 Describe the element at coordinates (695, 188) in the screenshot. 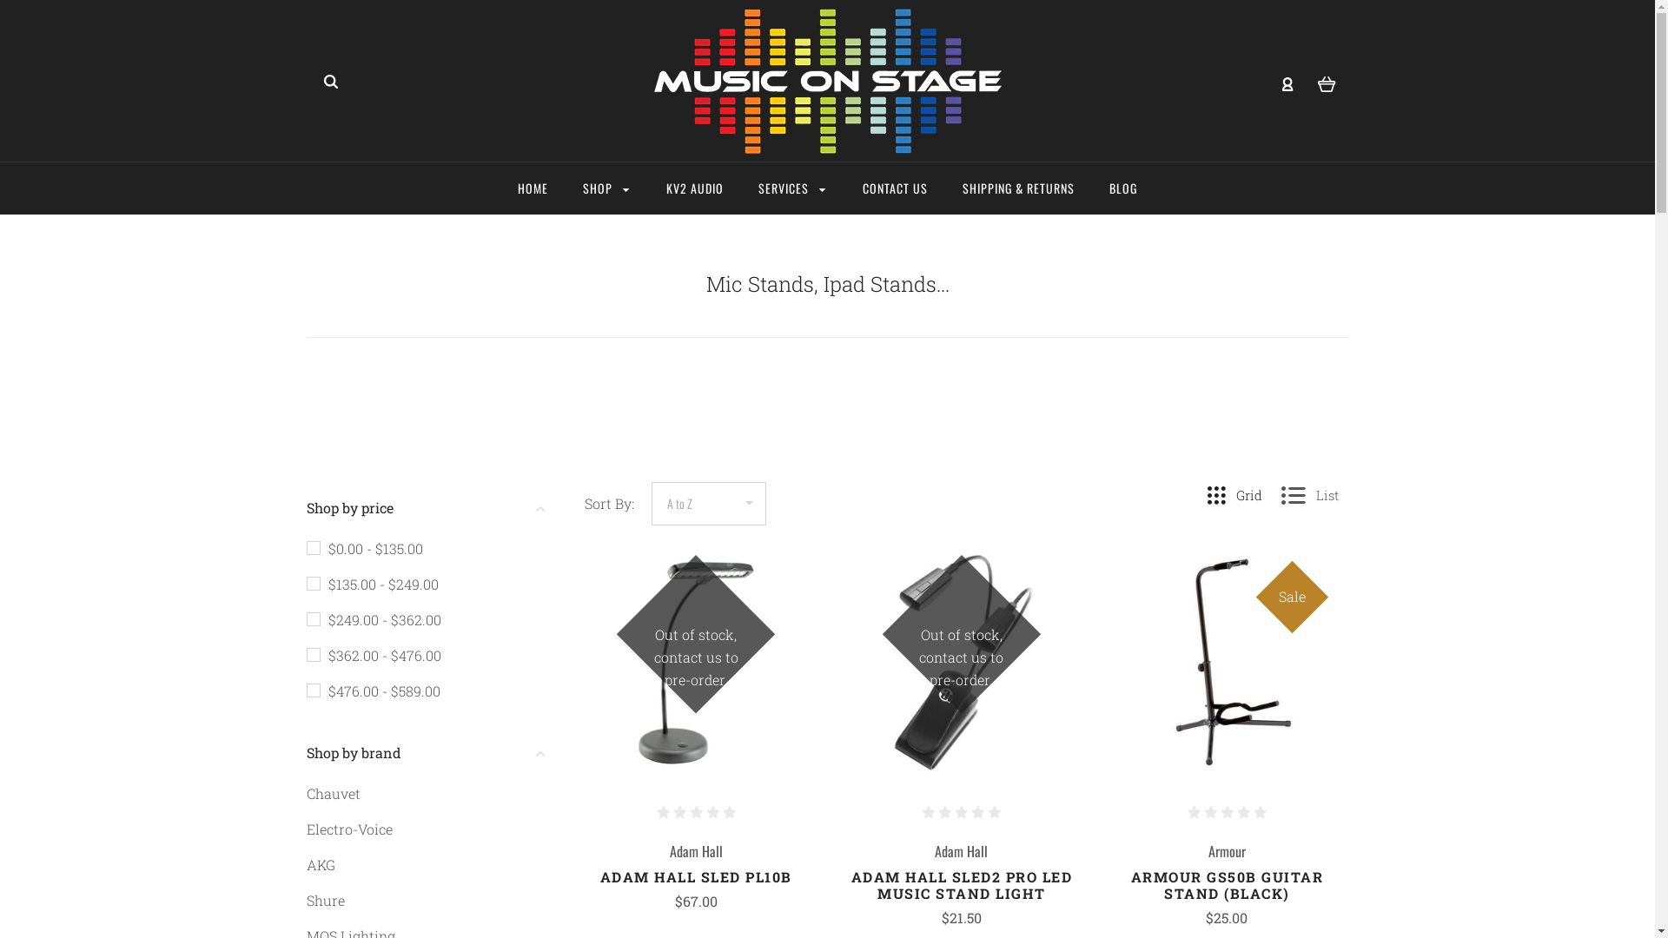

I see `KV2 AUDIO` at that location.